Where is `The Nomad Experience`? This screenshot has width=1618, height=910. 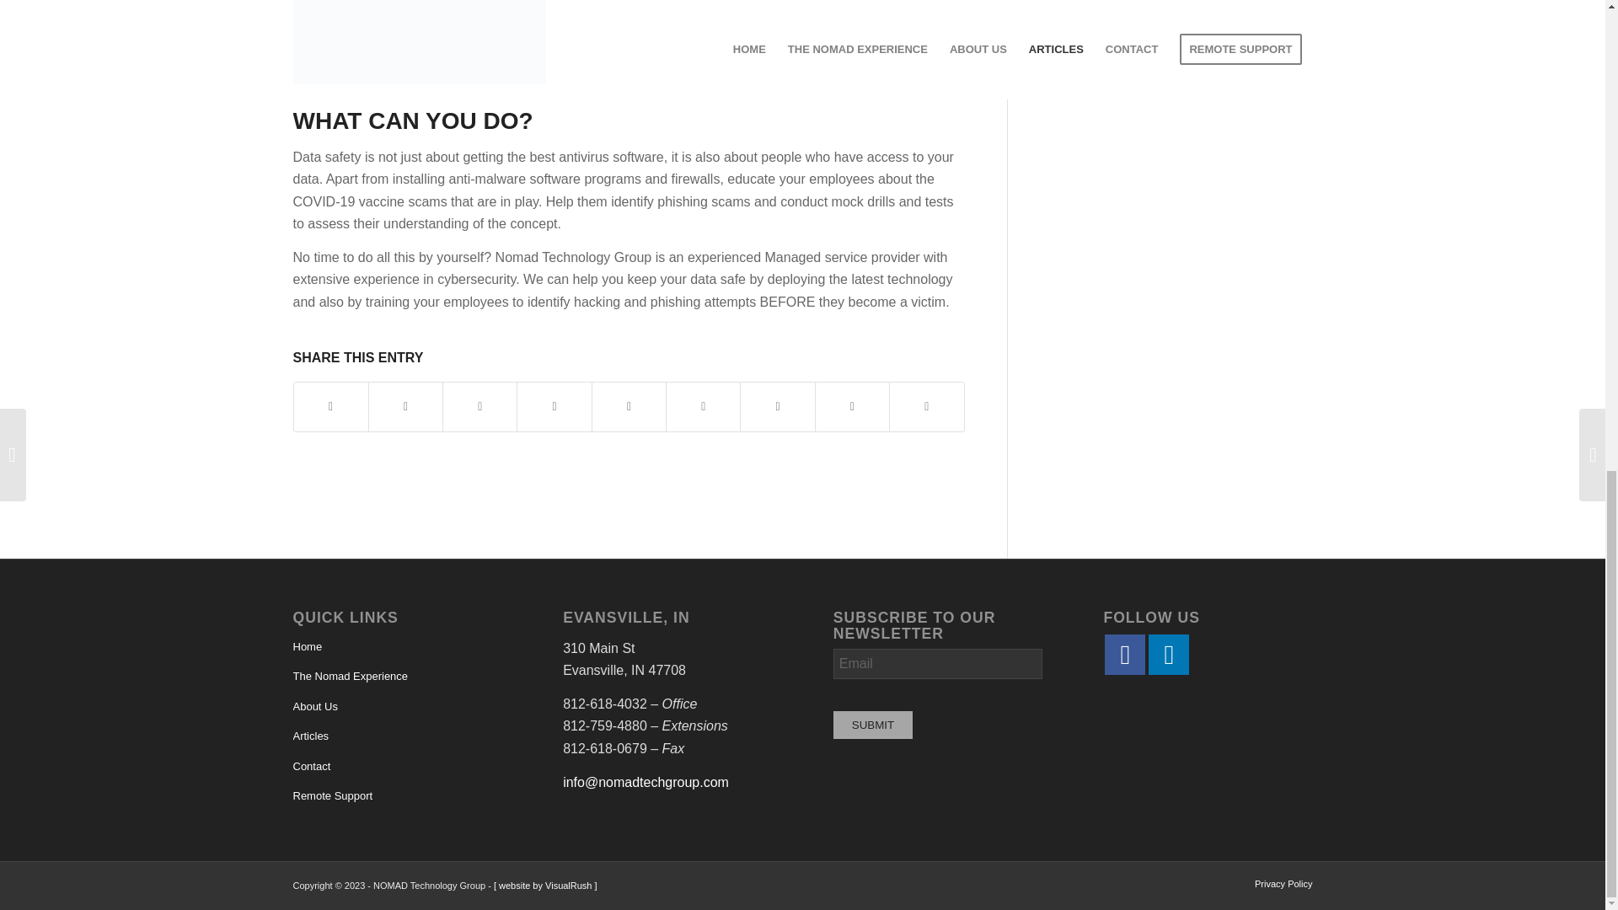 The Nomad Experience is located at coordinates (397, 677).